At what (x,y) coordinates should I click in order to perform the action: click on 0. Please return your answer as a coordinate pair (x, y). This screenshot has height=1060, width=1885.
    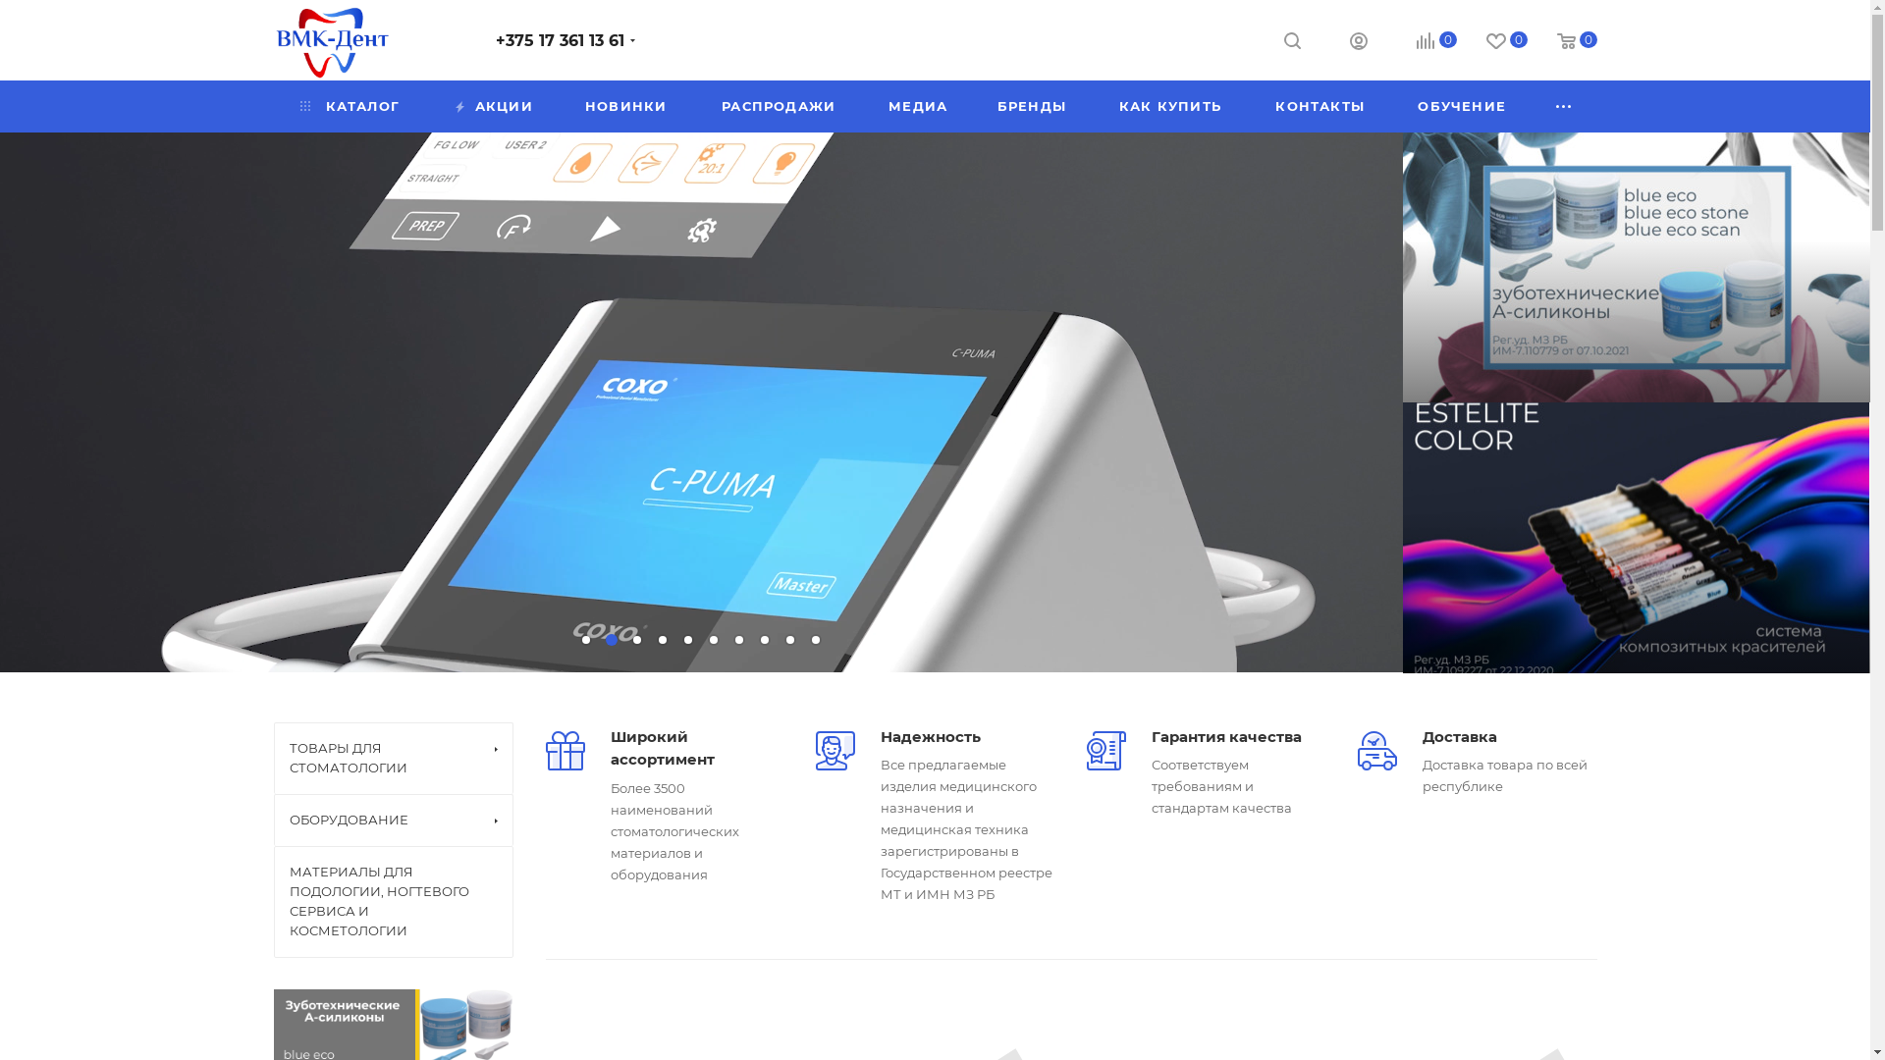
    Looking at the image, I should click on (1492, 41).